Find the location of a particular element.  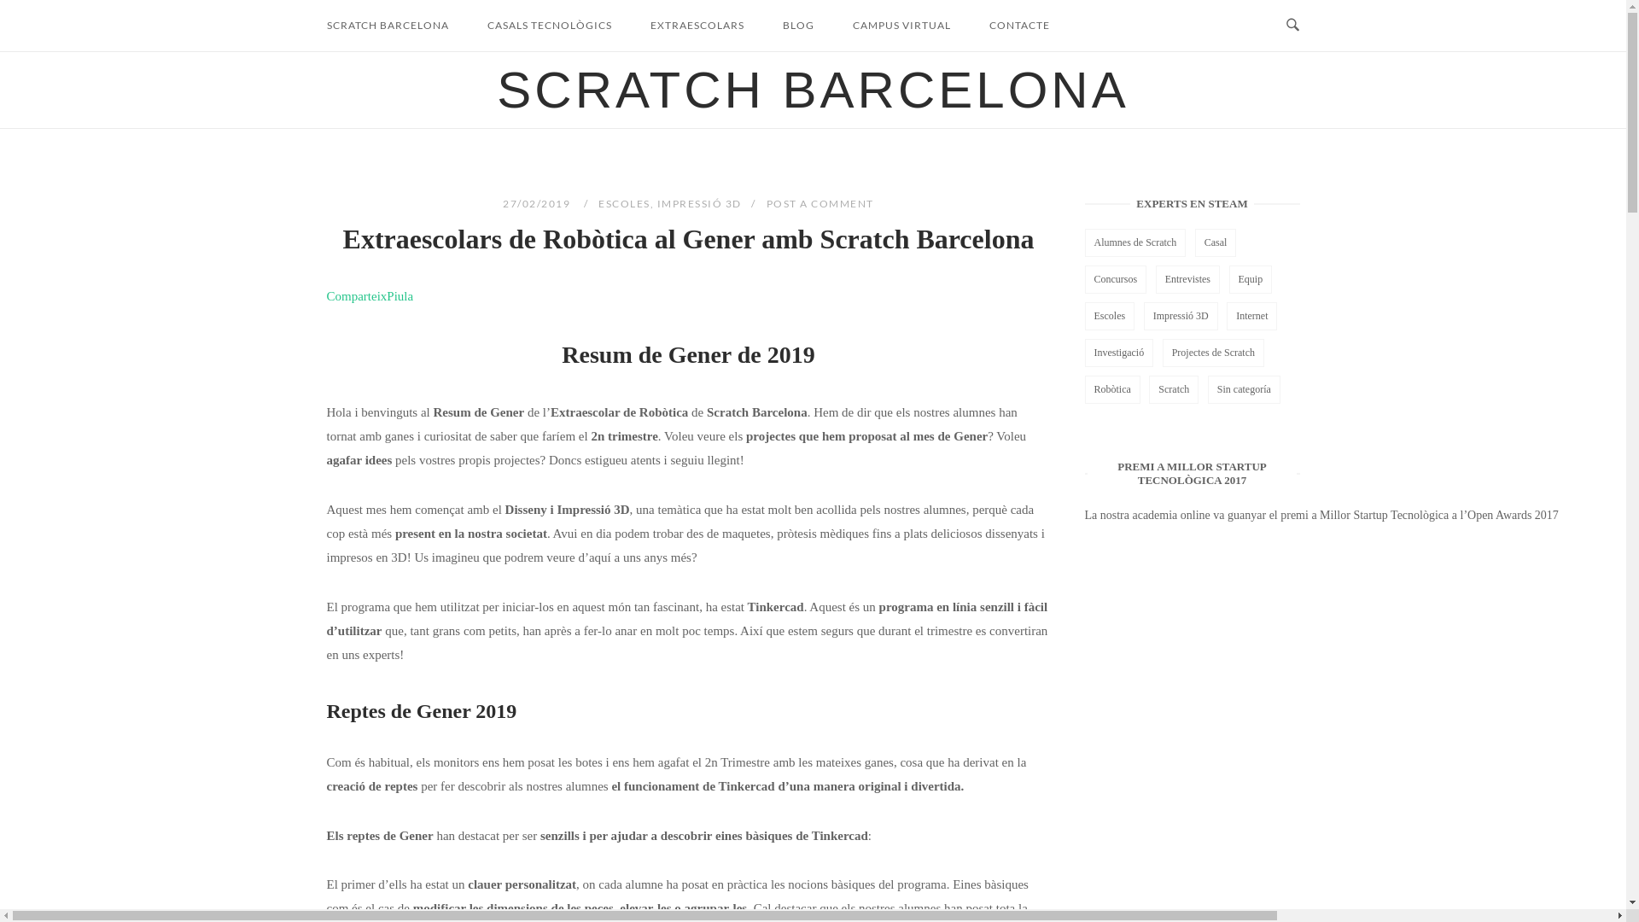

Equip is located at coordinates (1251, 280).